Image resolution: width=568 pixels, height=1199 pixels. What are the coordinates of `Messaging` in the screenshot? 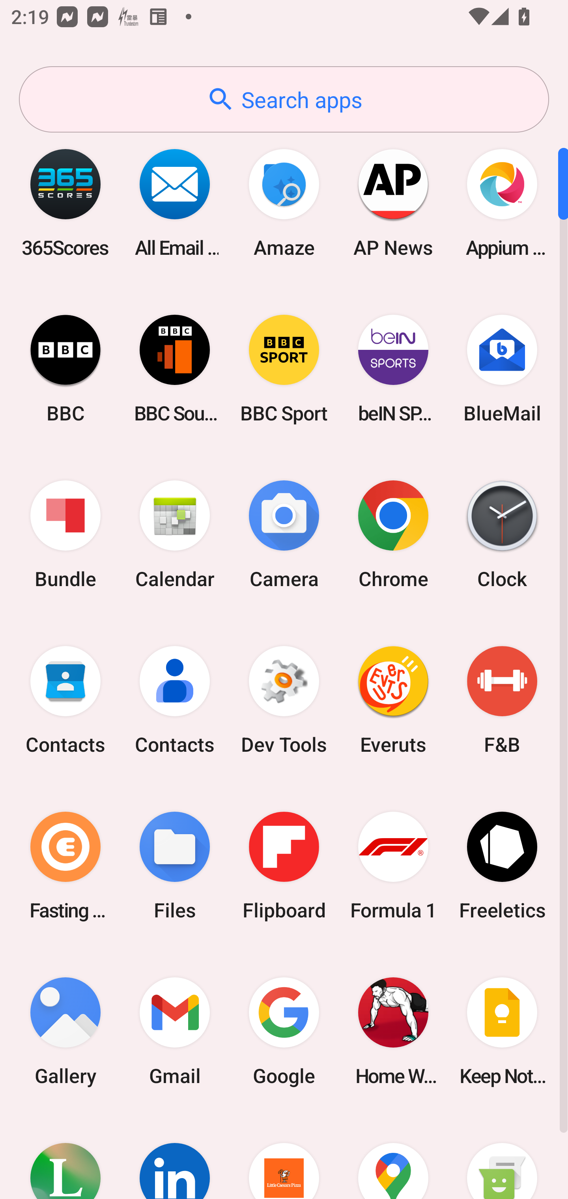 It's located at (502, 1156).